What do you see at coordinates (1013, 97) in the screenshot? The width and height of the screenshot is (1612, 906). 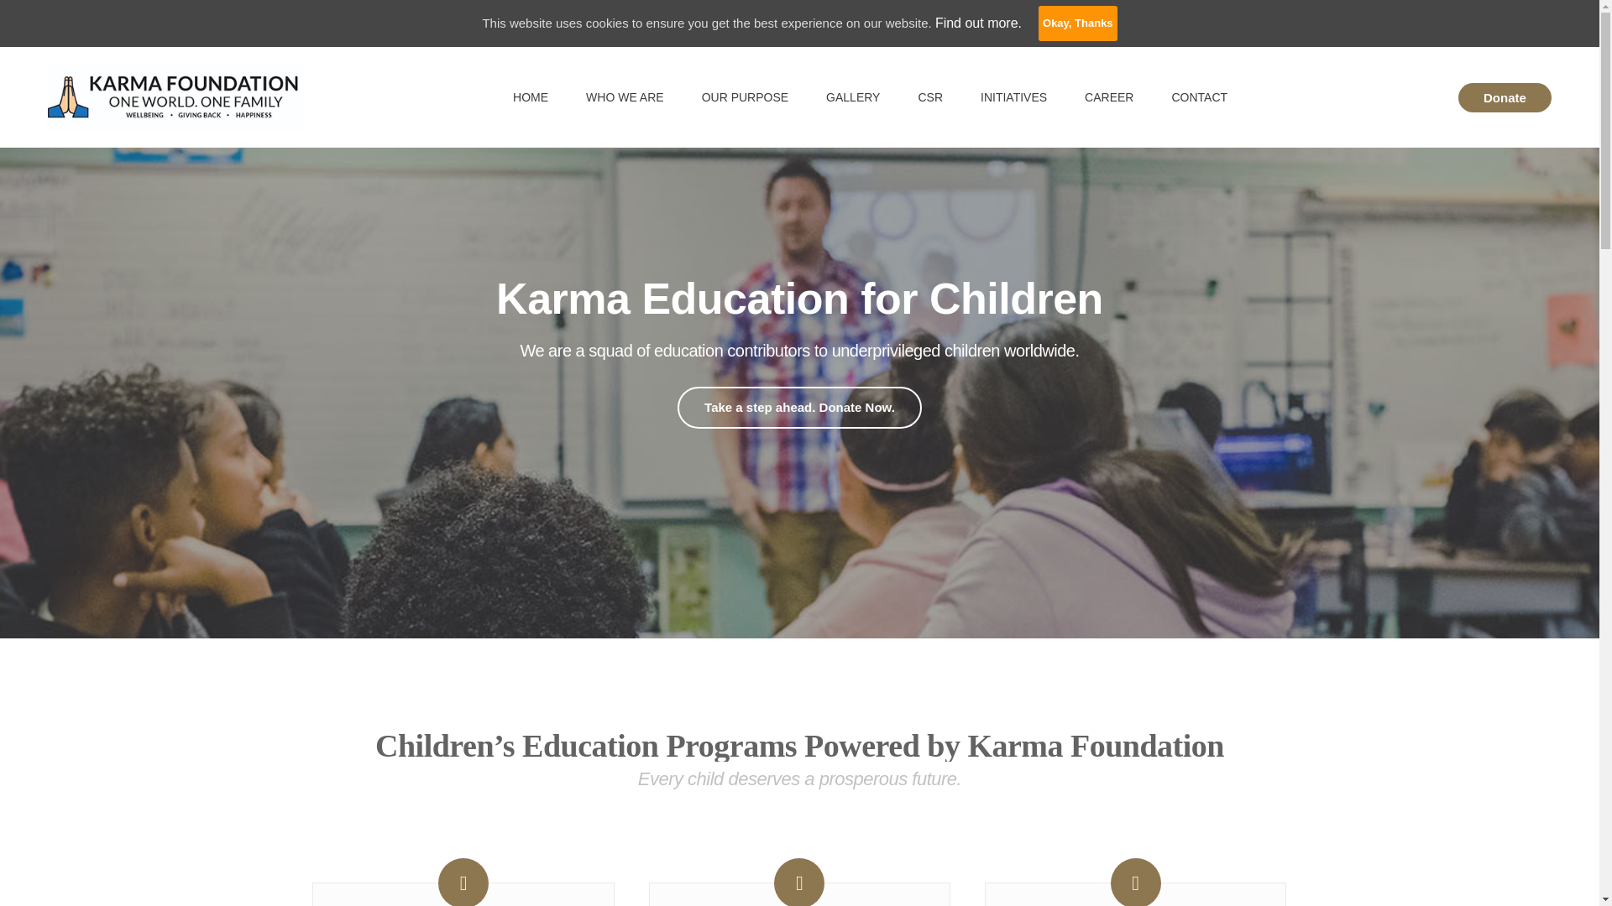 I see `INITIATIVES` at bounding box center [1013, 97].